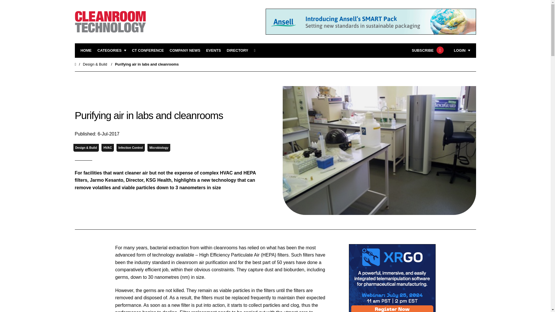 The height and width of the screenshot is (312, 555). I want to click on HVAC, so click(108, 147).